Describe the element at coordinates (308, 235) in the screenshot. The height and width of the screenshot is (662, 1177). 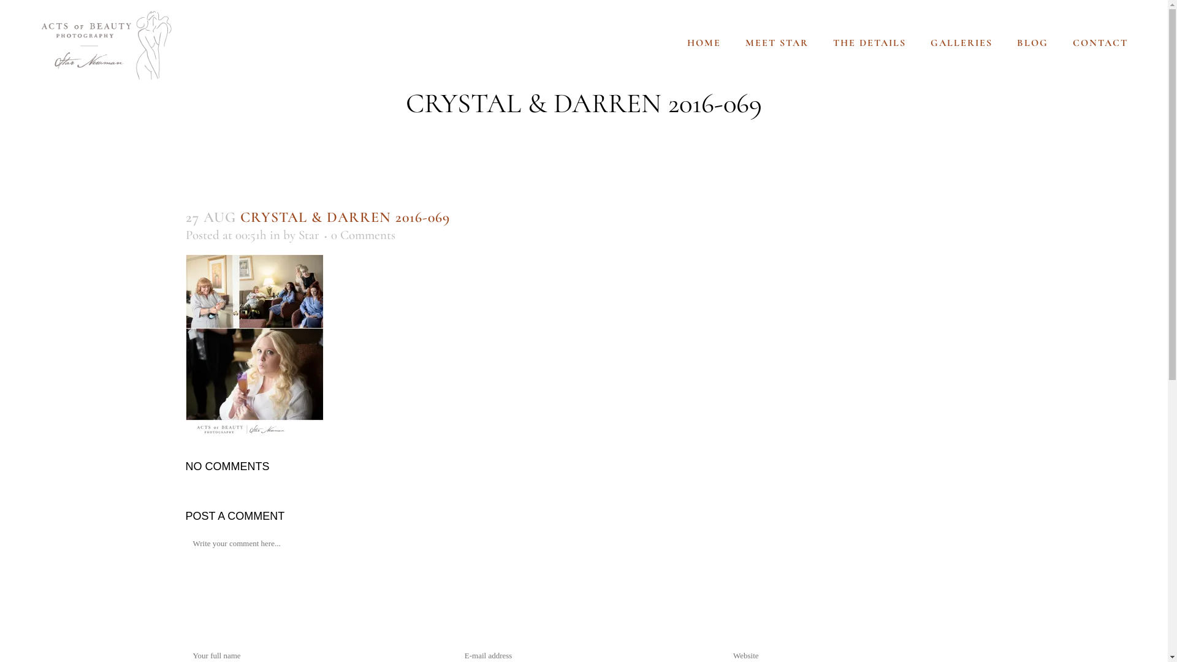
I see `Star` at that location.